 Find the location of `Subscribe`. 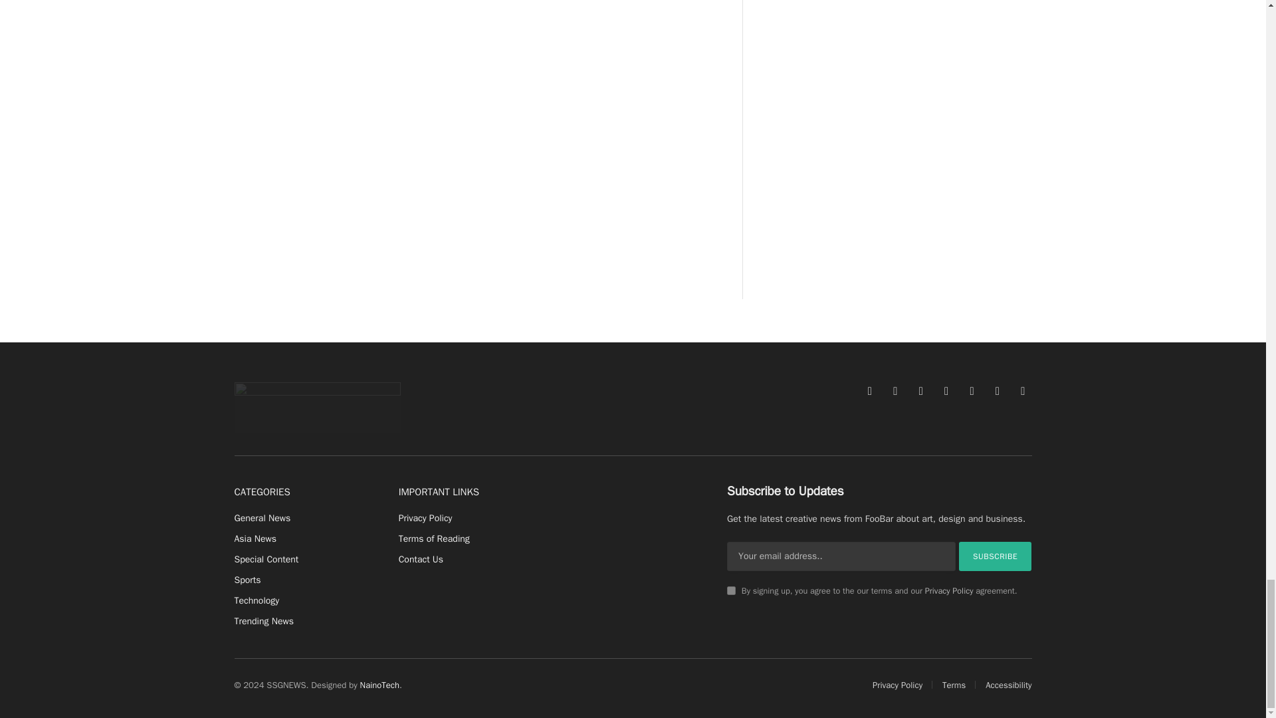

Subscribe is located at coordinates (996, 556).